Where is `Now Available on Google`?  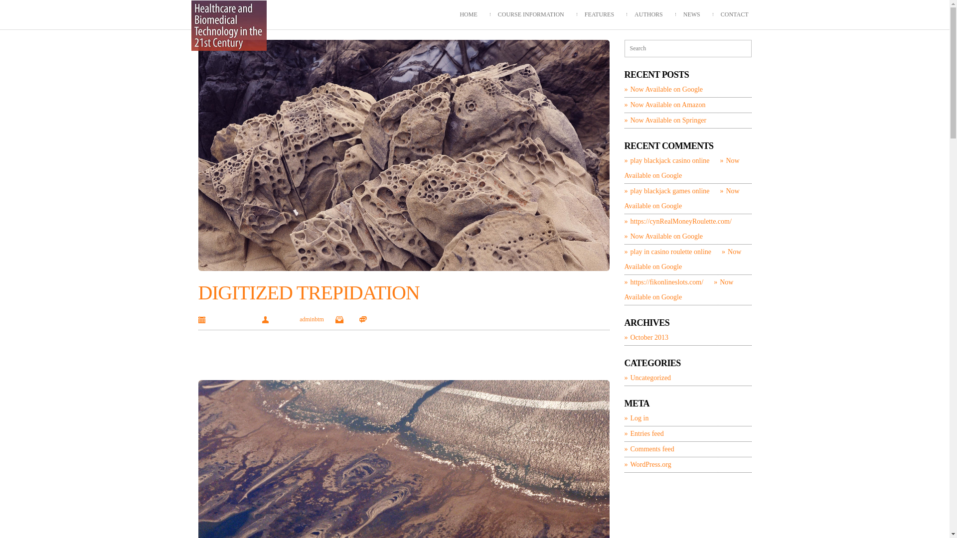 Now Available on Google is located at coordinates (663, 90).